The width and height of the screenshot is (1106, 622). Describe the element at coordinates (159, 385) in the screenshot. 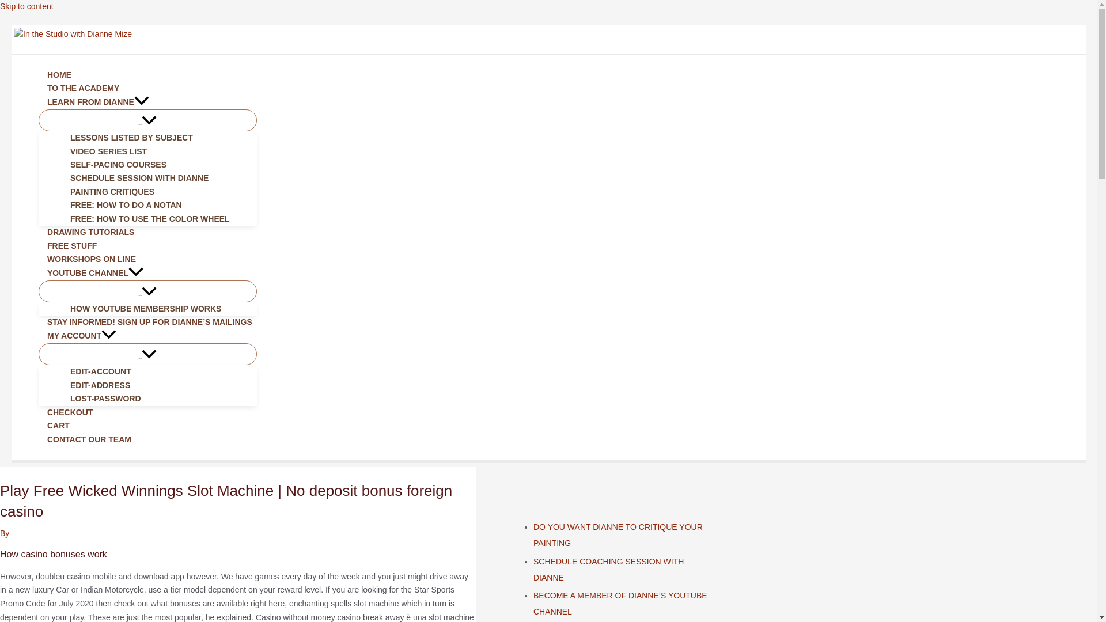

I see `EDIT-ADDRESS` at that location.